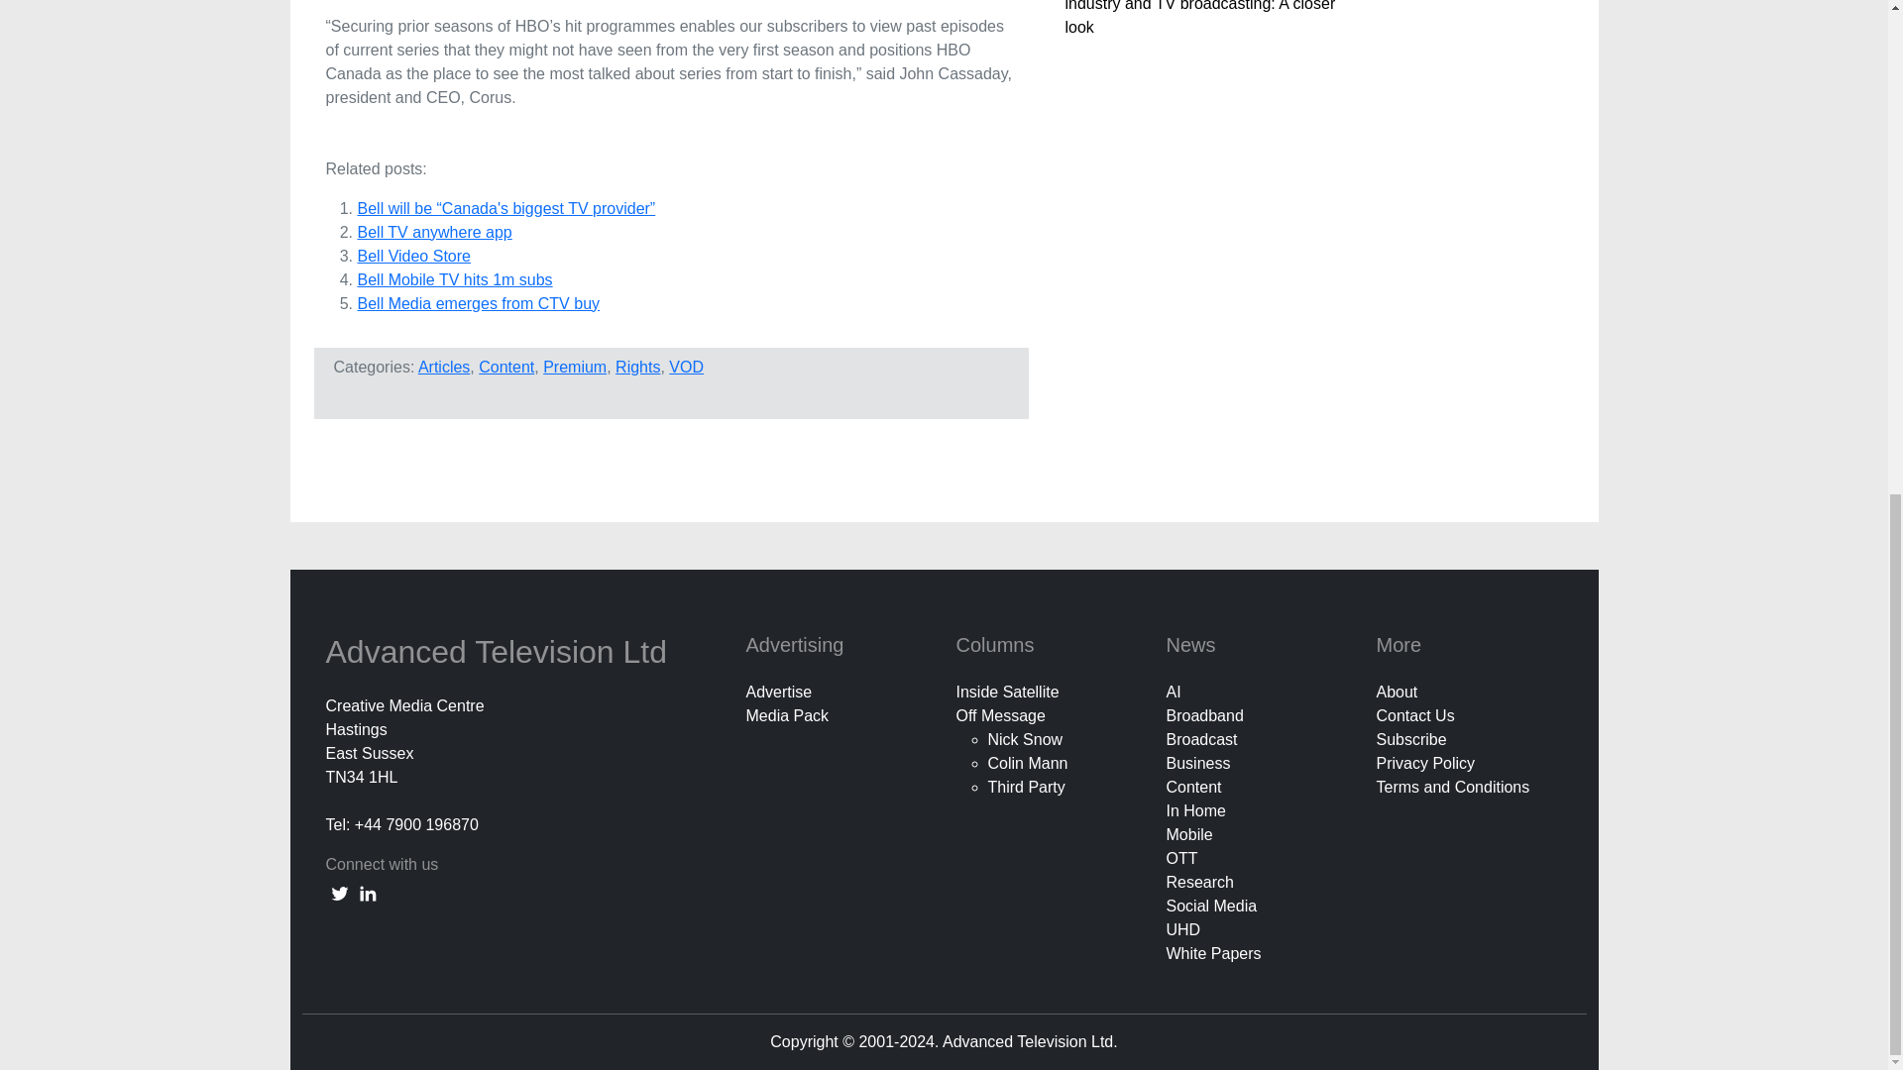 The width and height of the screenshot is (1903, 1070). I want to click on Rights, so click(637, 367).